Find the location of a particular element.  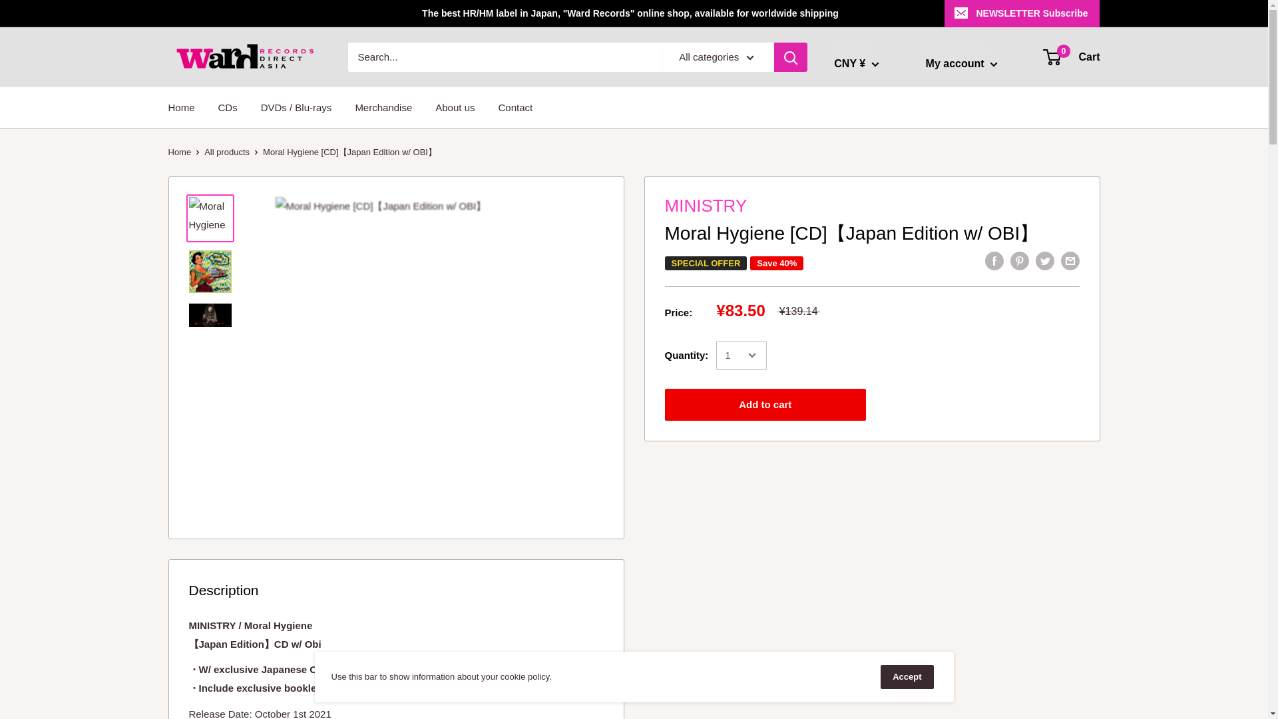

CNY is located at coordinates (877, 579).